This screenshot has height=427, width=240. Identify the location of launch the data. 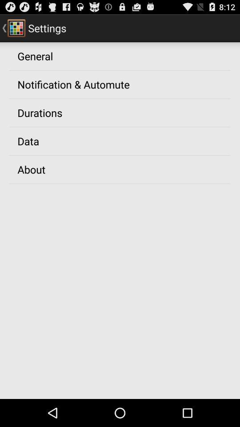
(28, 141).